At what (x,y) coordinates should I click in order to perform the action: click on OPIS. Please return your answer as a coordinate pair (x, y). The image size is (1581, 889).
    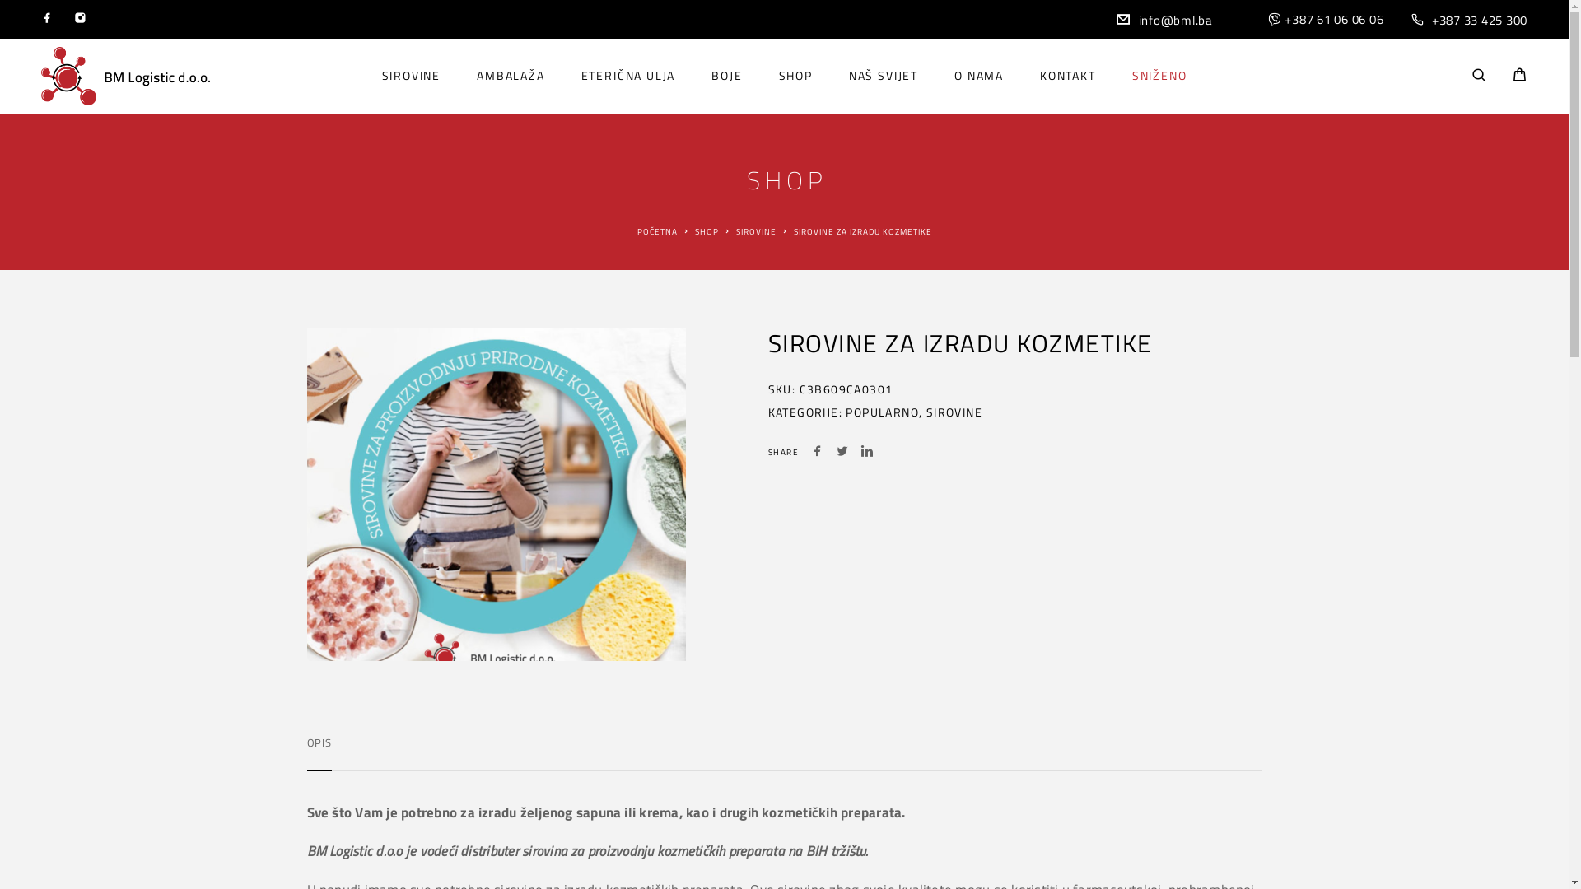
    Looking at the image, I should click on (319, 742).